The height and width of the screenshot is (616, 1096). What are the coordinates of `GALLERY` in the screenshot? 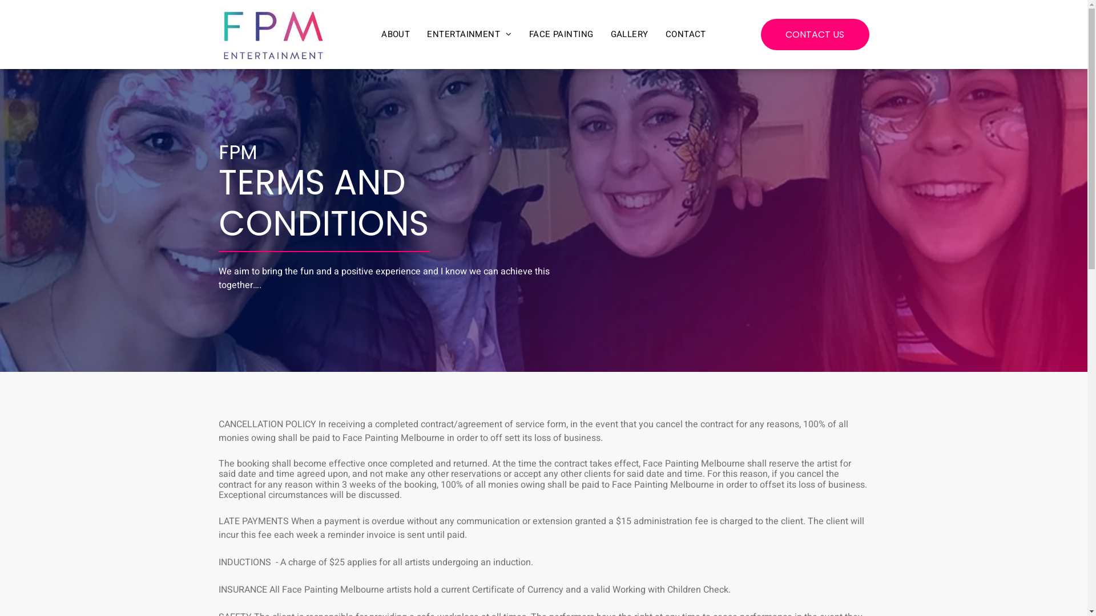 It's located at (630, 34).